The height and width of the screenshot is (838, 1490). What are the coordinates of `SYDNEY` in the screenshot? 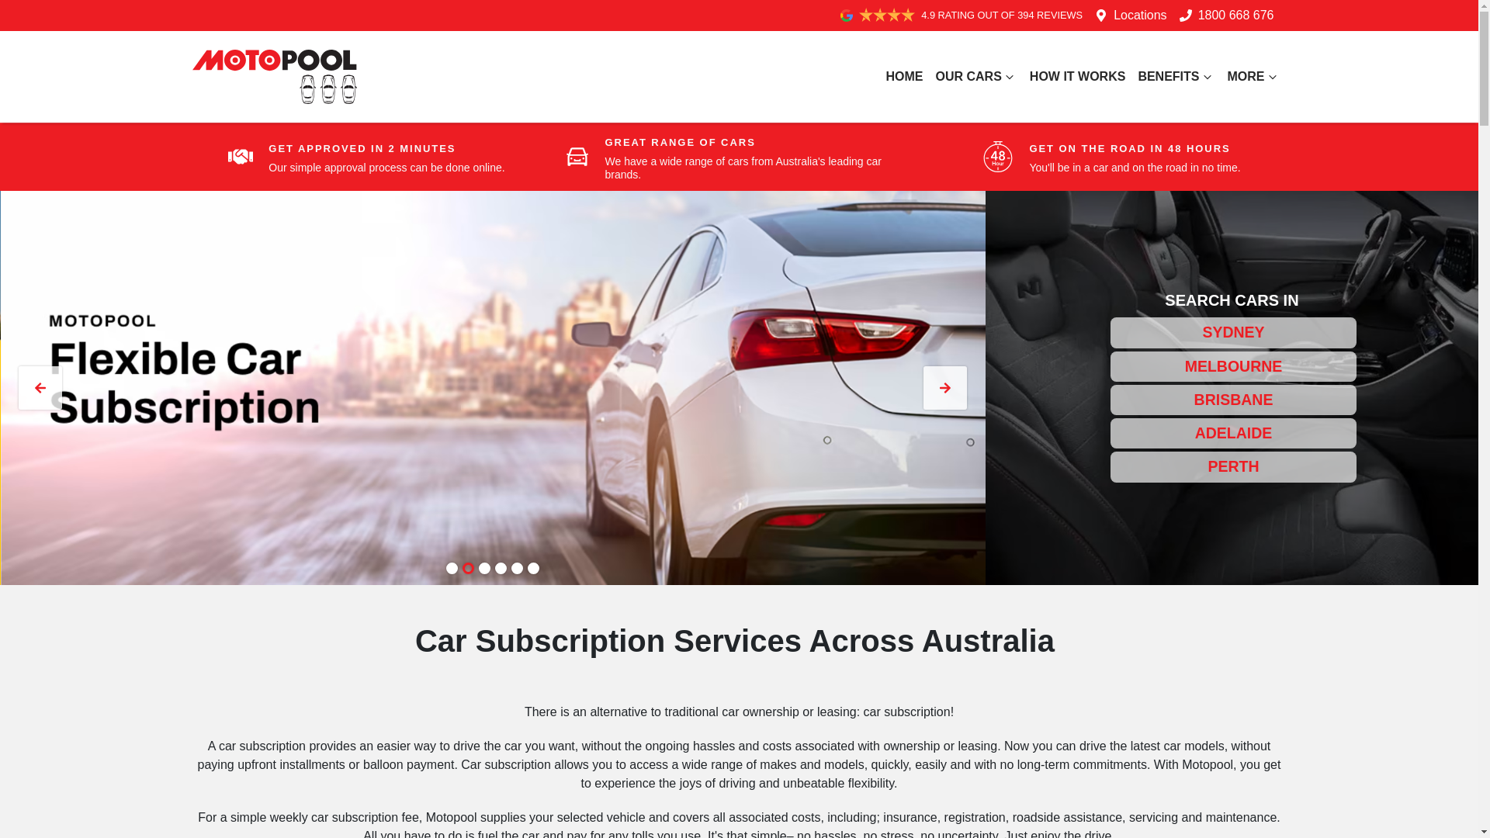 It's located at (1234, 332).